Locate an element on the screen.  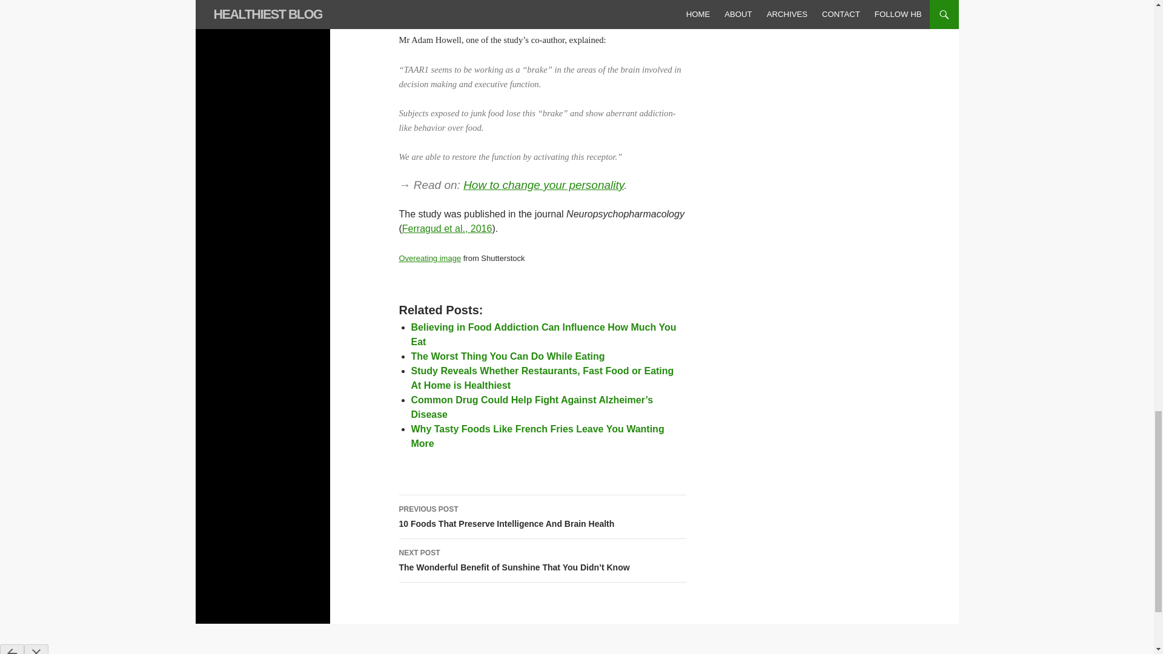
The Worst Thing You Can Do While Eating is located at coordinates (508, 356).